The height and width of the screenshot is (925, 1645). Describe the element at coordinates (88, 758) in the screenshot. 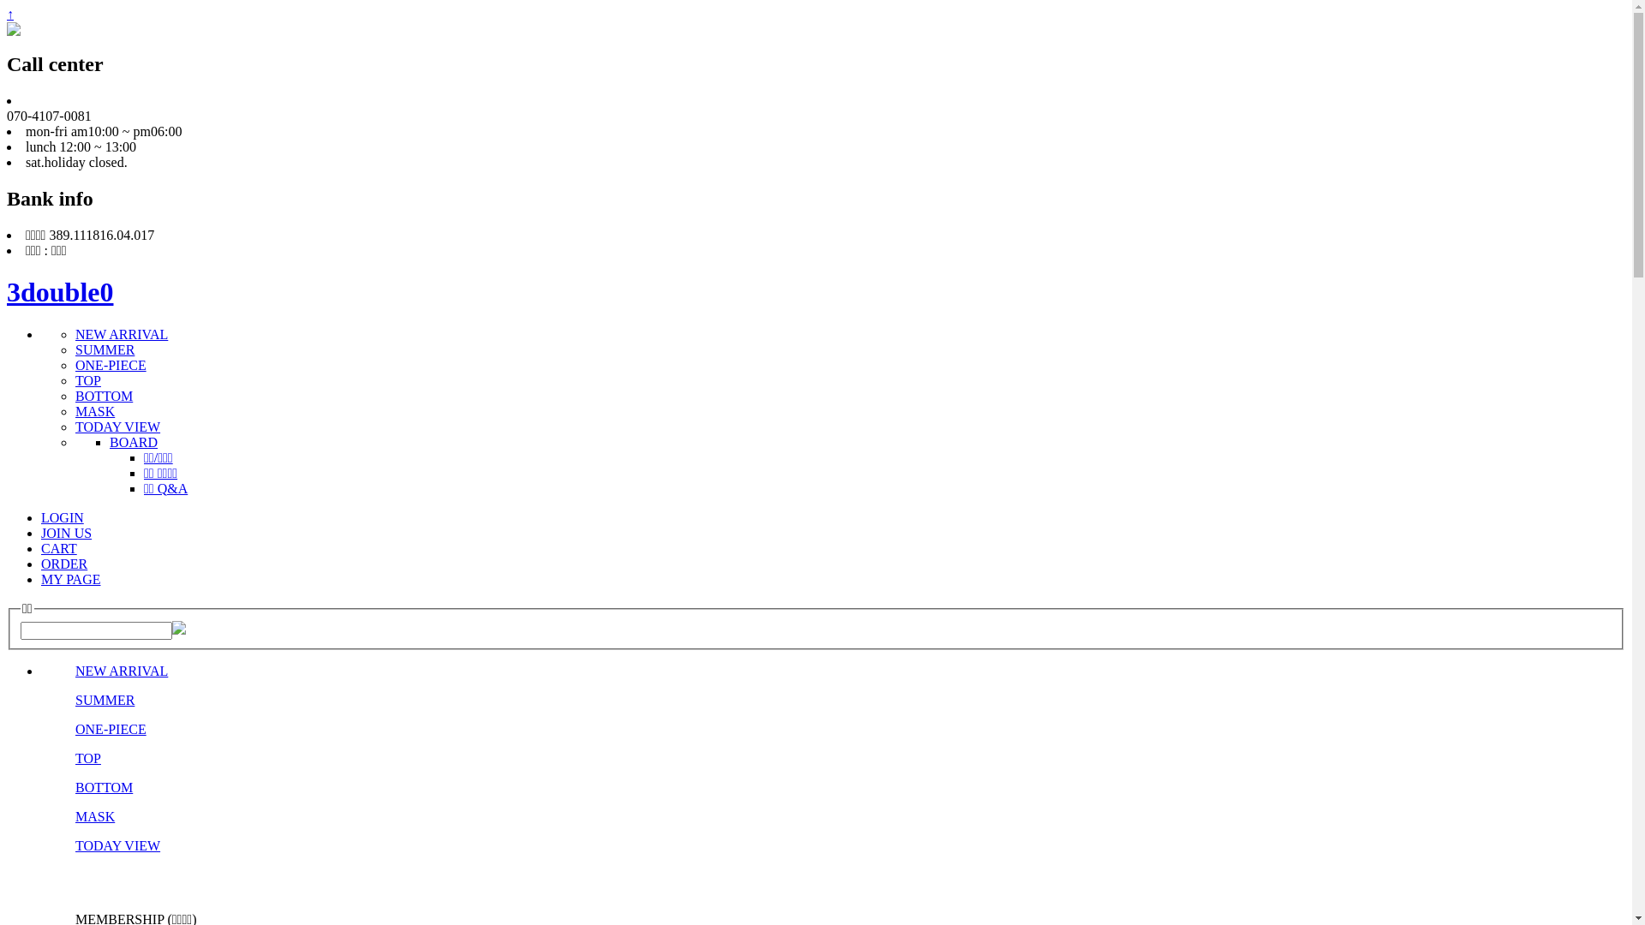

I see `TOP` at that location.